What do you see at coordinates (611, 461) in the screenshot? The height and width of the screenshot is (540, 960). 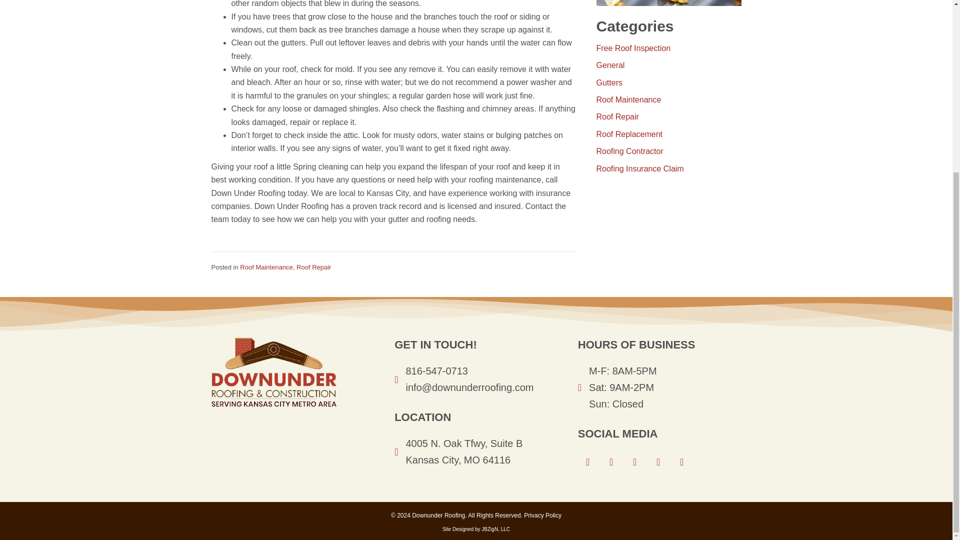 I see `Pinterest` at bounding box center [611, 461].